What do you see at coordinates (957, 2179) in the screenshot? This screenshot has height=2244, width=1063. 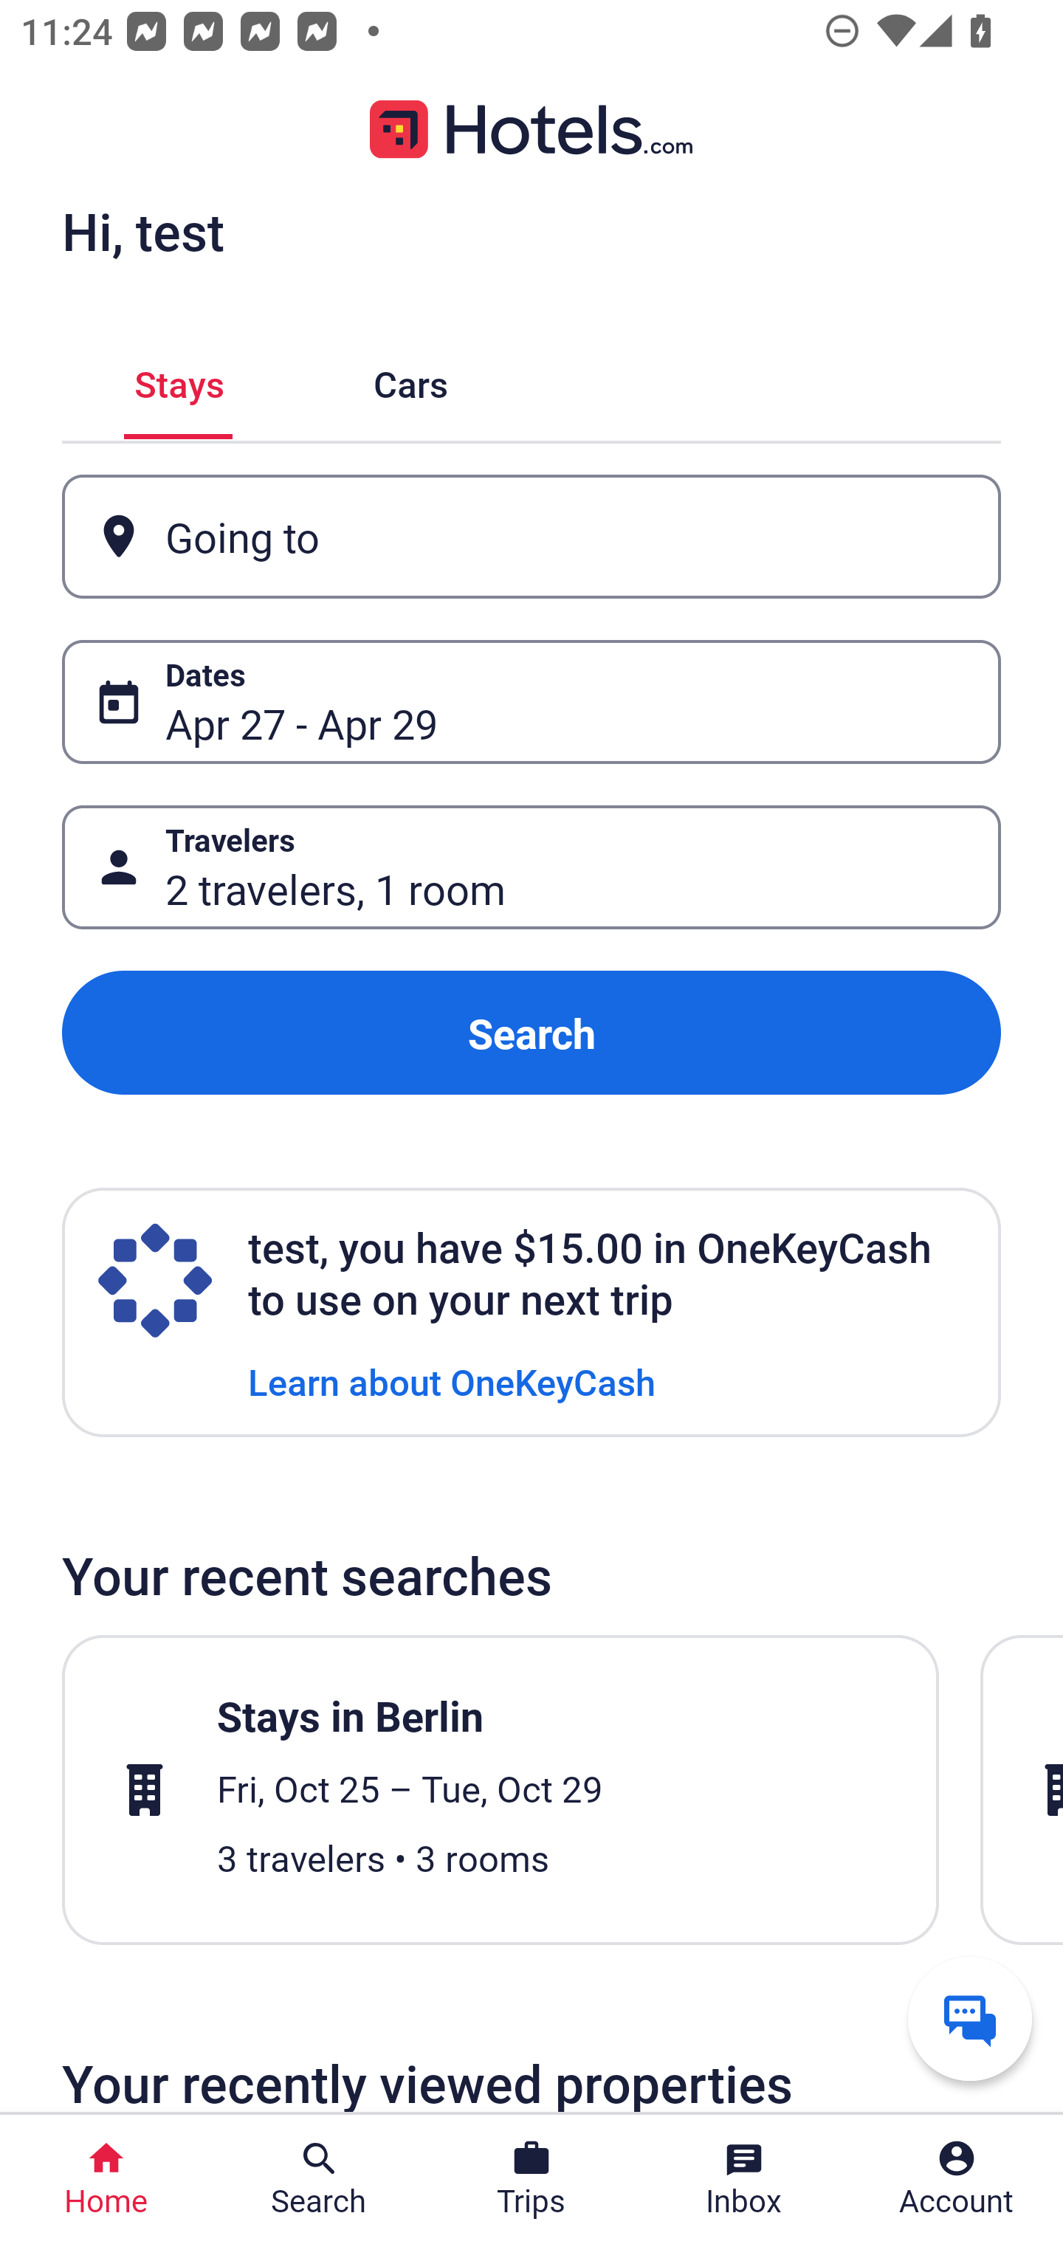 I see `Account Profile. Button` at bounding box center [957, 2179].